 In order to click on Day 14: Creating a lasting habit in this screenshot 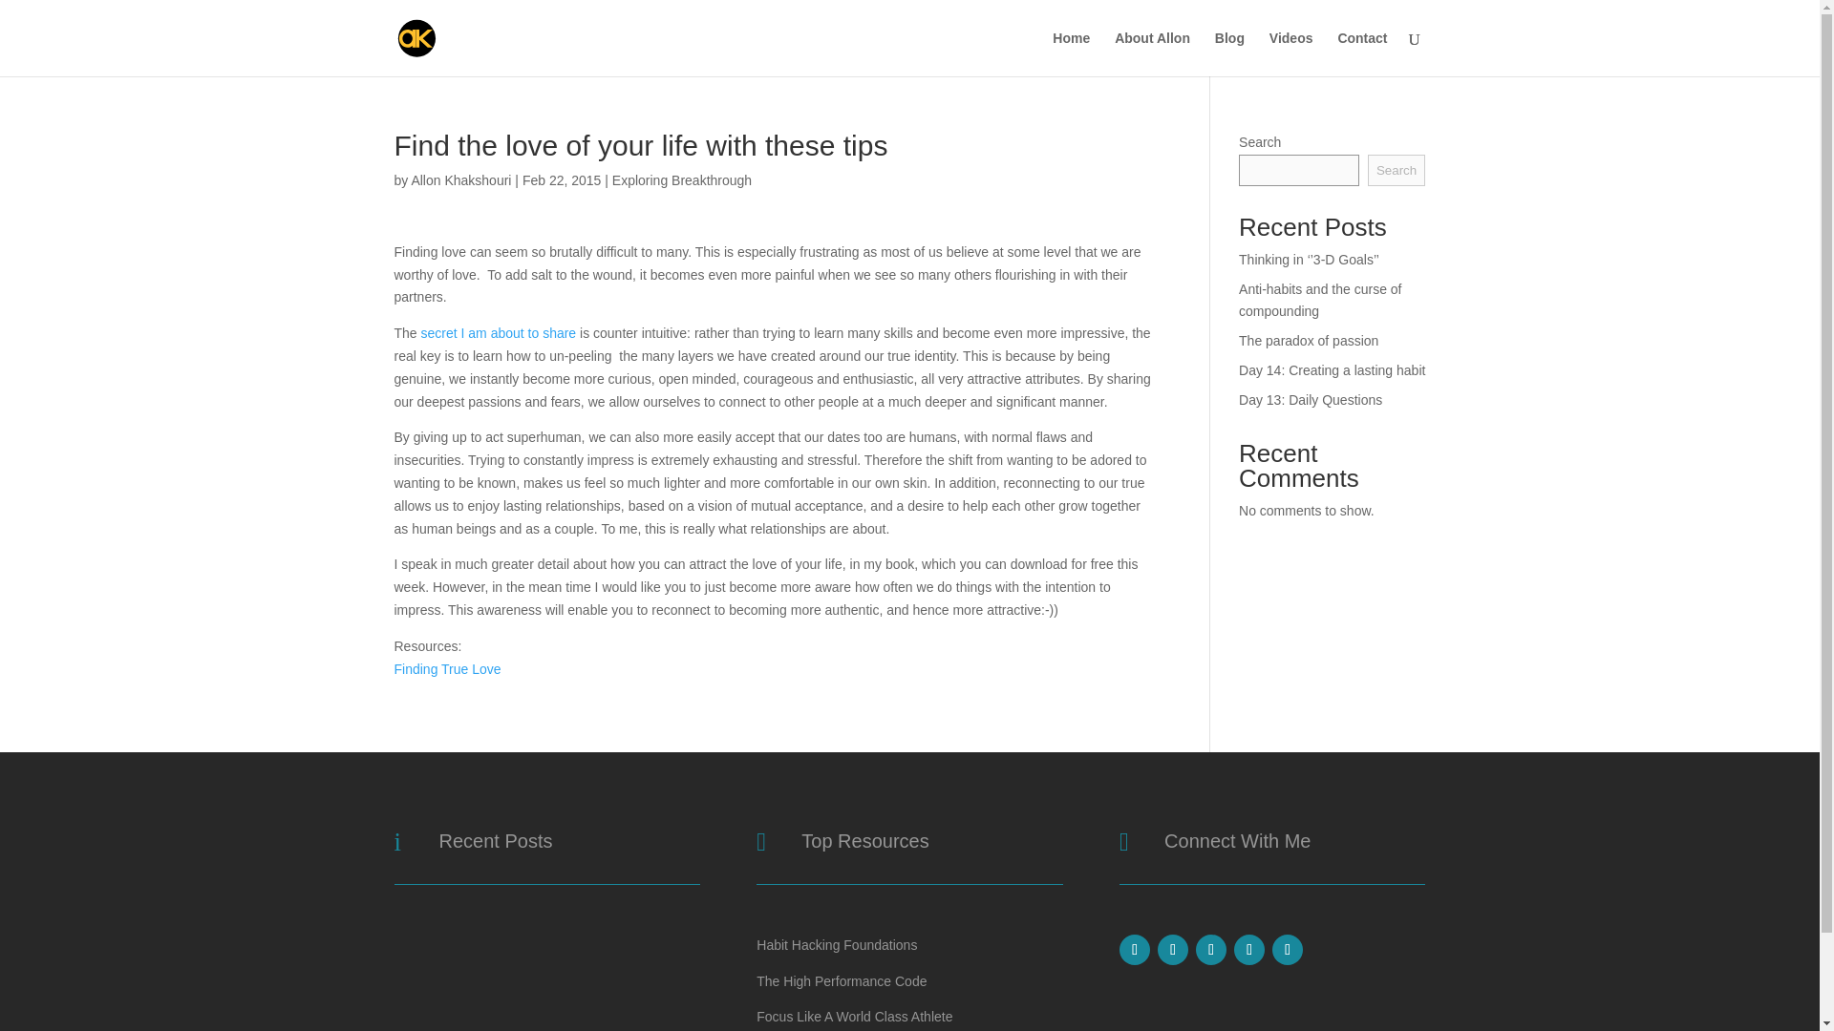, I will do `click(1332, 370)`.